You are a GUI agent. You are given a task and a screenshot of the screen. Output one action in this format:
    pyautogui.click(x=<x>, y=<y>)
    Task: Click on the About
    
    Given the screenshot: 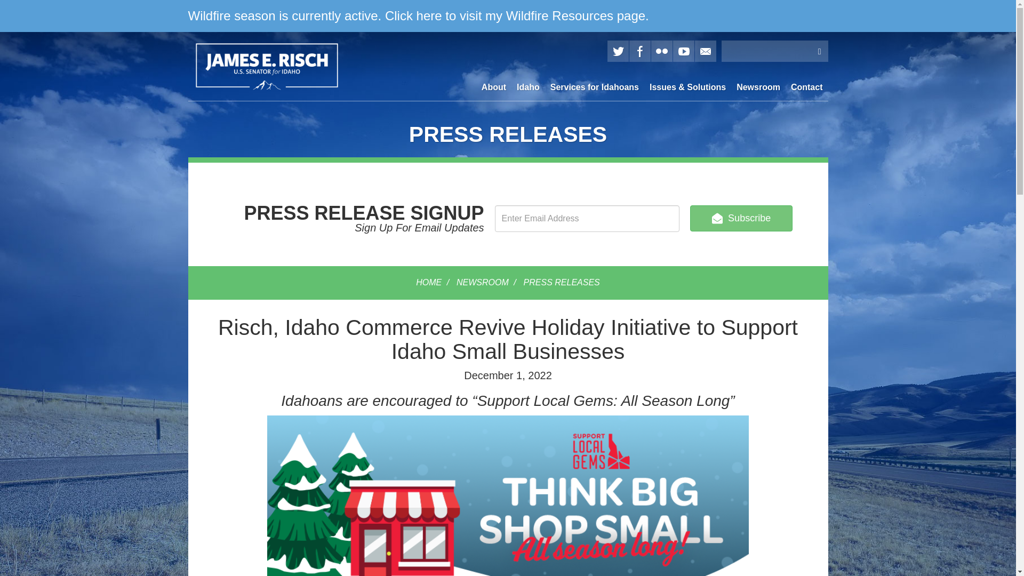 What is the action you would take?
    pyautogui.click(x=493, y=87)
    